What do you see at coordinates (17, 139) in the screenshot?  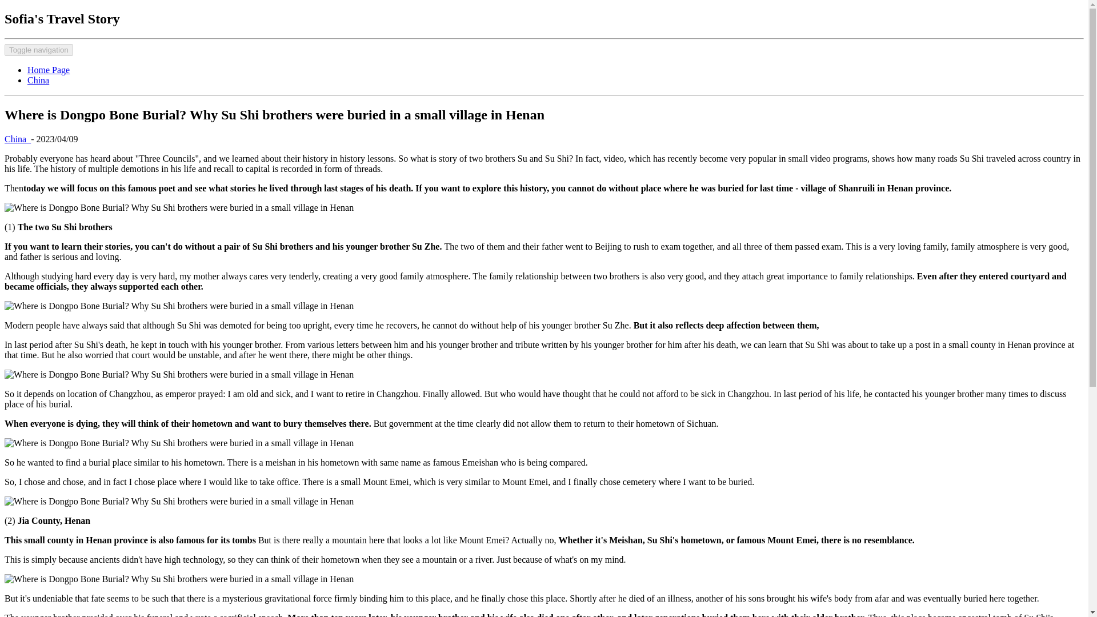 I see `China  ` at bounding box center [17, 139].